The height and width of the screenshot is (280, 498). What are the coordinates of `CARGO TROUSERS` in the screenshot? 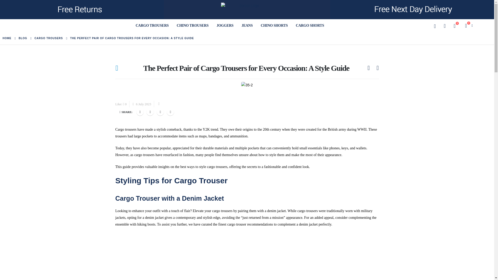 It's located at (49, 38).